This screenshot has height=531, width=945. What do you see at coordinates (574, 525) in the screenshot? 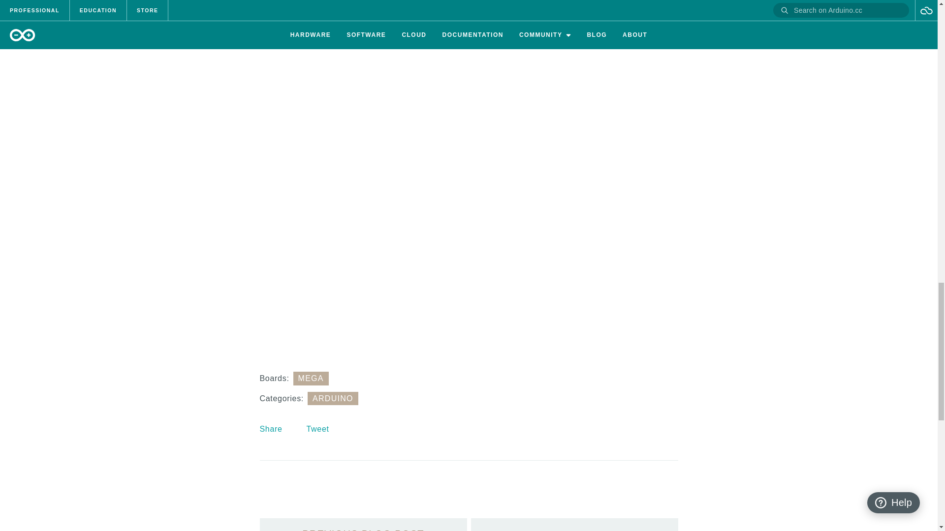
I see `Opa is an open source boat bot that navigates the open water` at bounding box center [574, 525].